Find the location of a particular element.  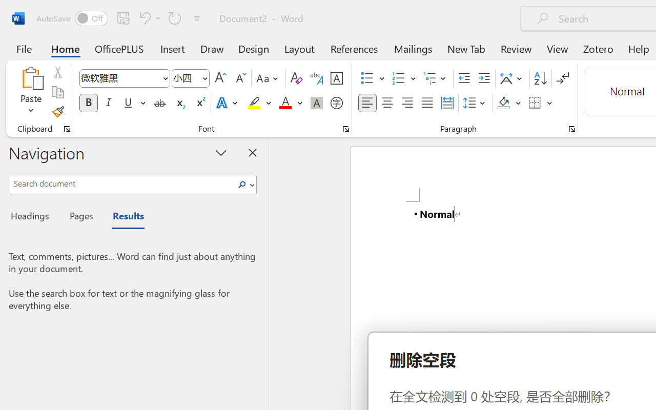

Underline is located at coordinates (134, 103).